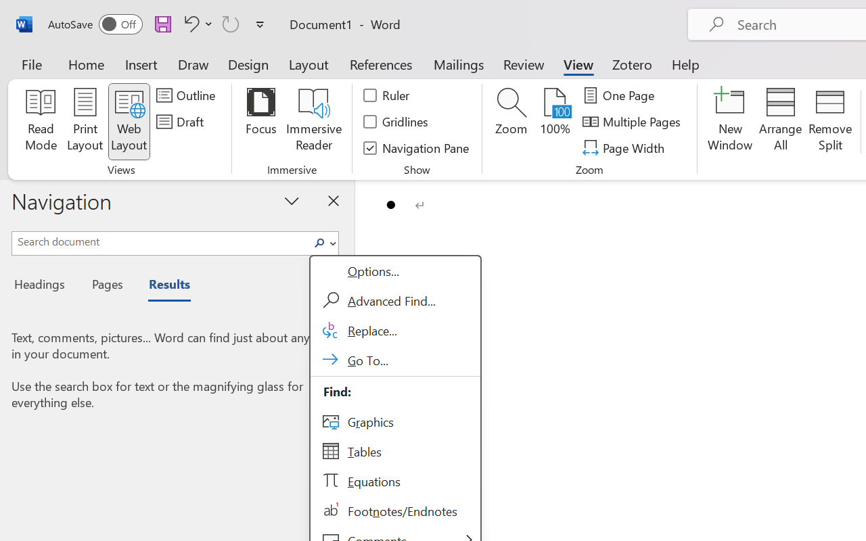 This screenshot has width=866, height=541. What do you see at coordinates (43, 286) in the screenshot?
I see `Headings` at bounding box center [43, 286].